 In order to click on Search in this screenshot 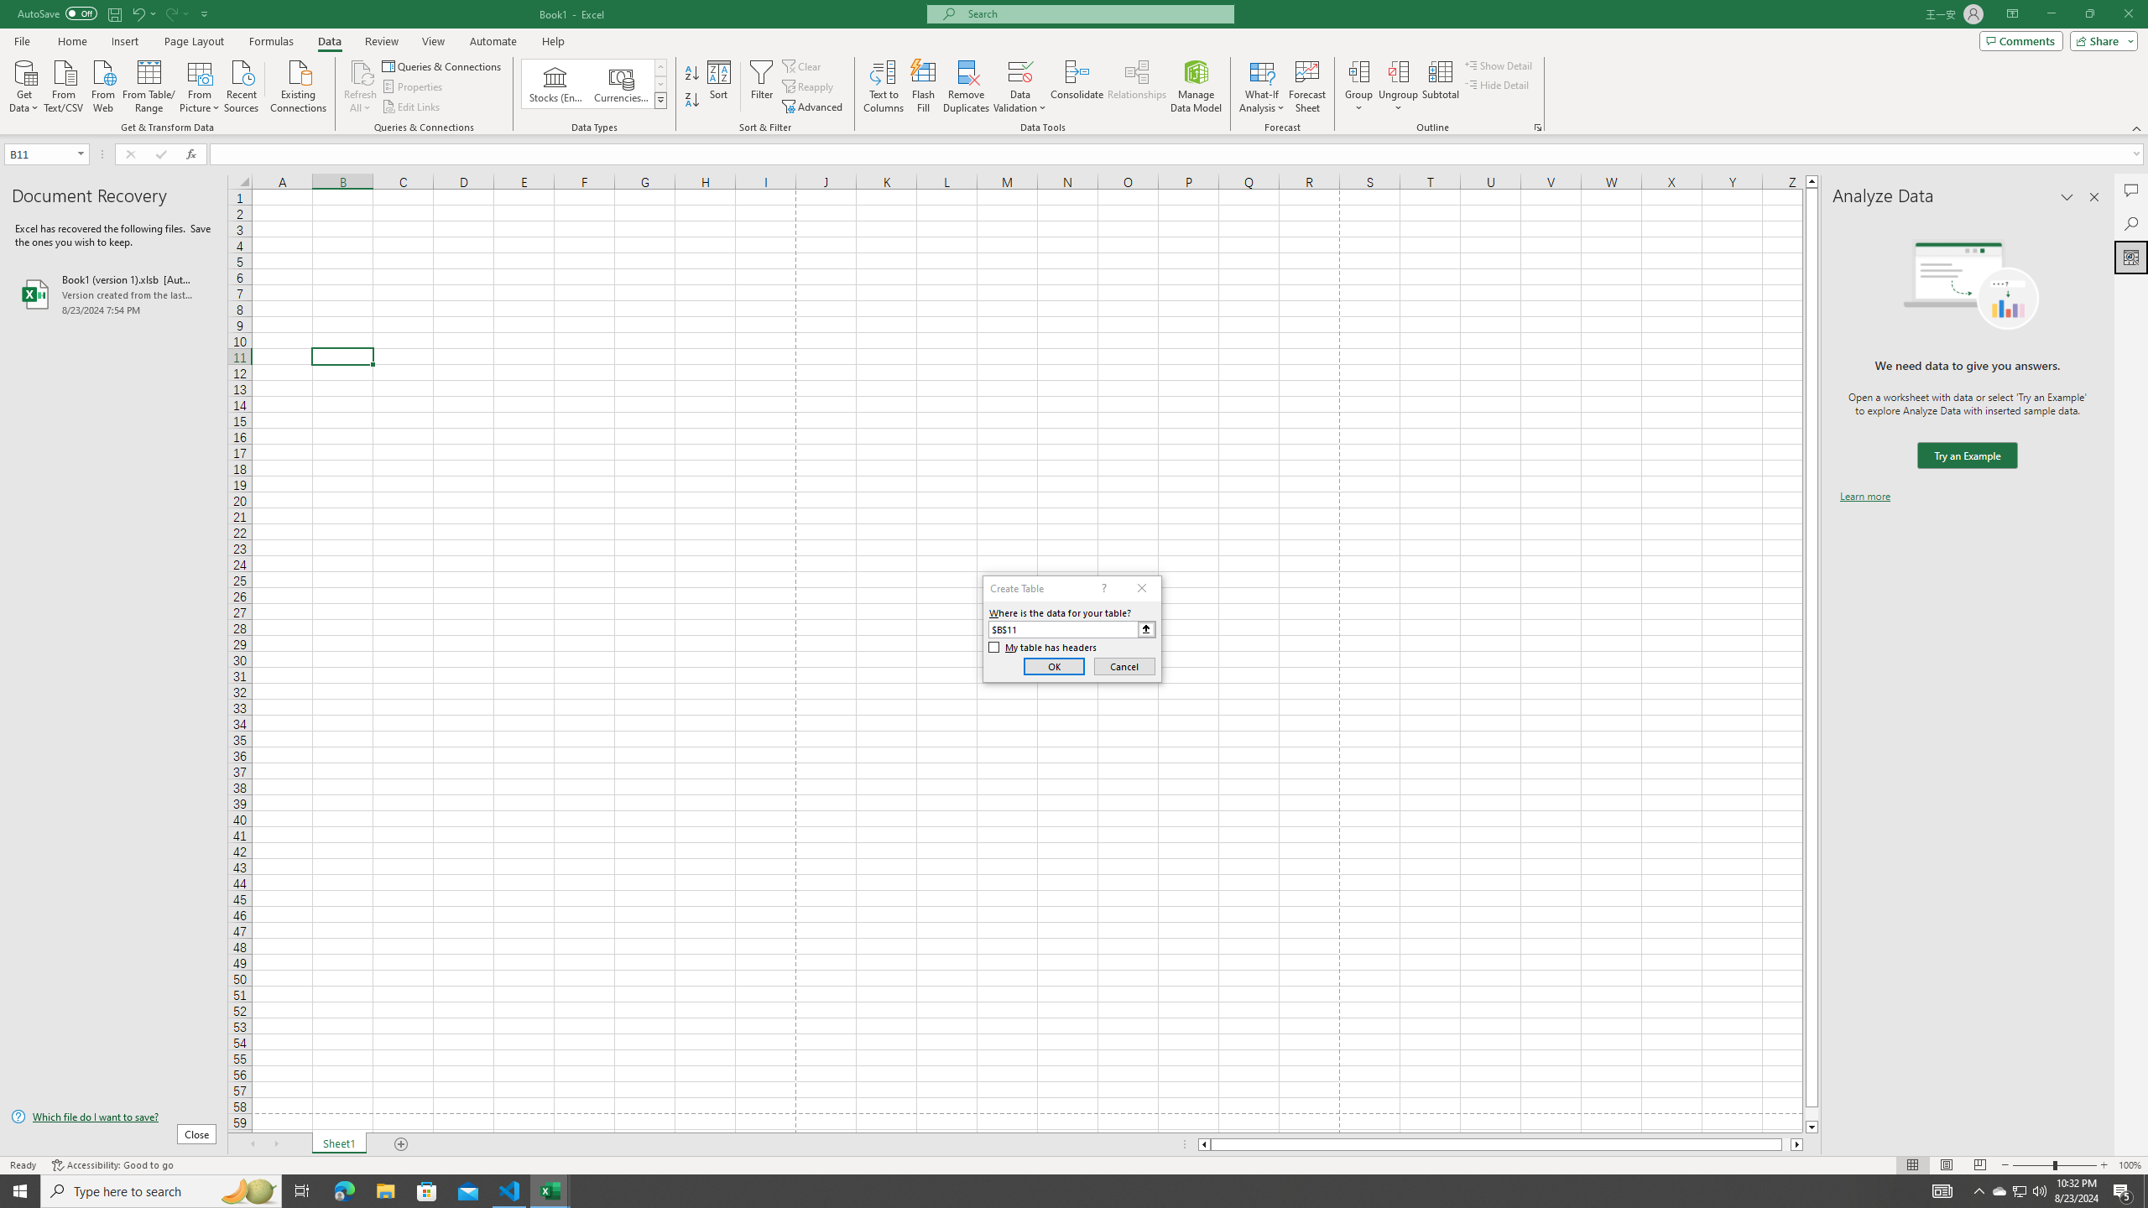, I will do `click(2131, 223)`.